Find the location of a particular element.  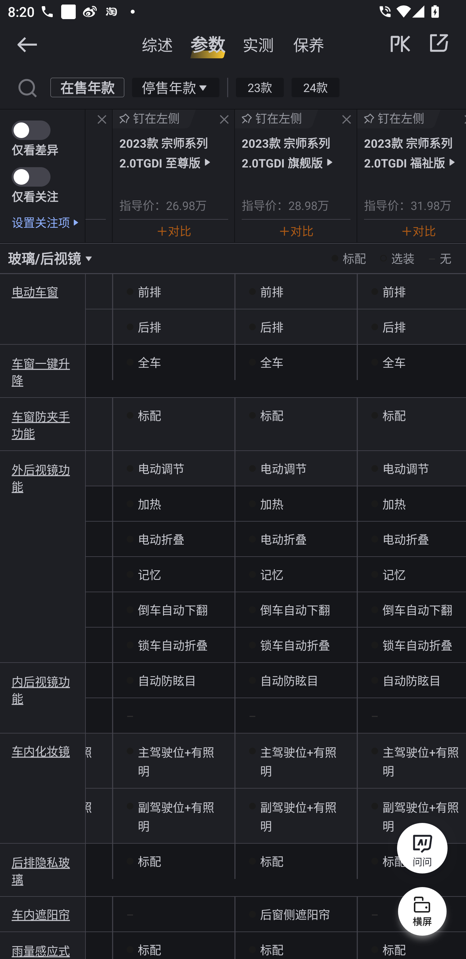

内后视镜功能 is located at coordinates (43, 689).